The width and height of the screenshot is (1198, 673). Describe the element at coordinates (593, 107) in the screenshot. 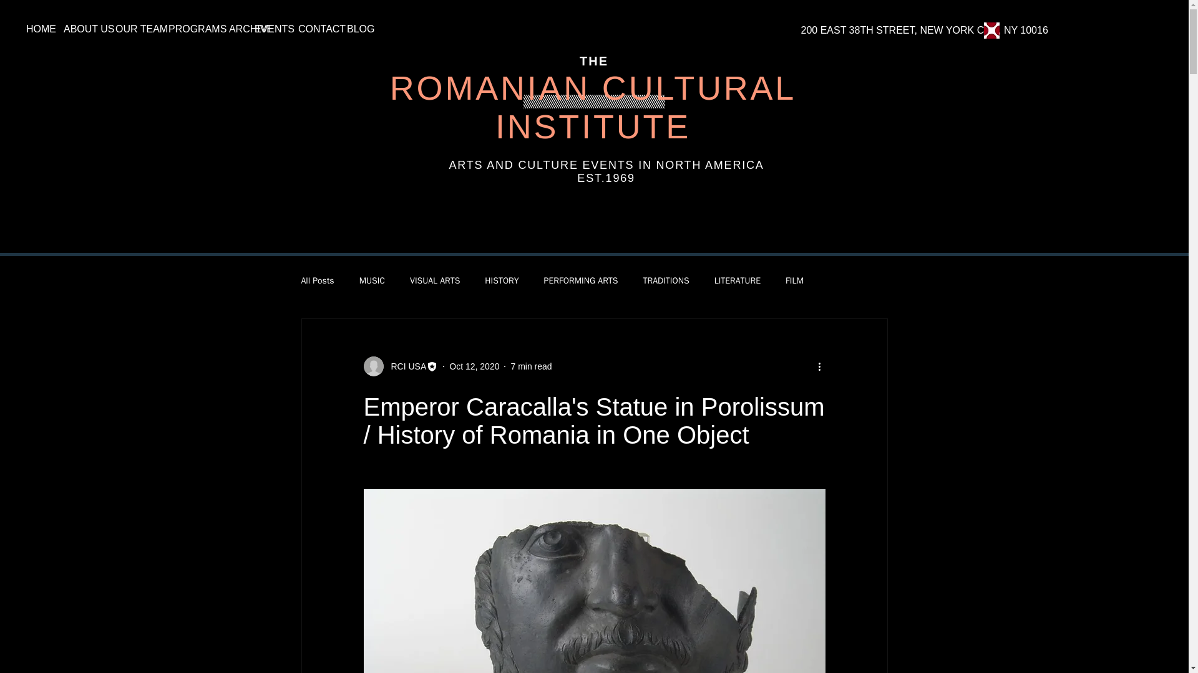

I see `ROMANIAN CULTURAL INSTITUTE` at that location.